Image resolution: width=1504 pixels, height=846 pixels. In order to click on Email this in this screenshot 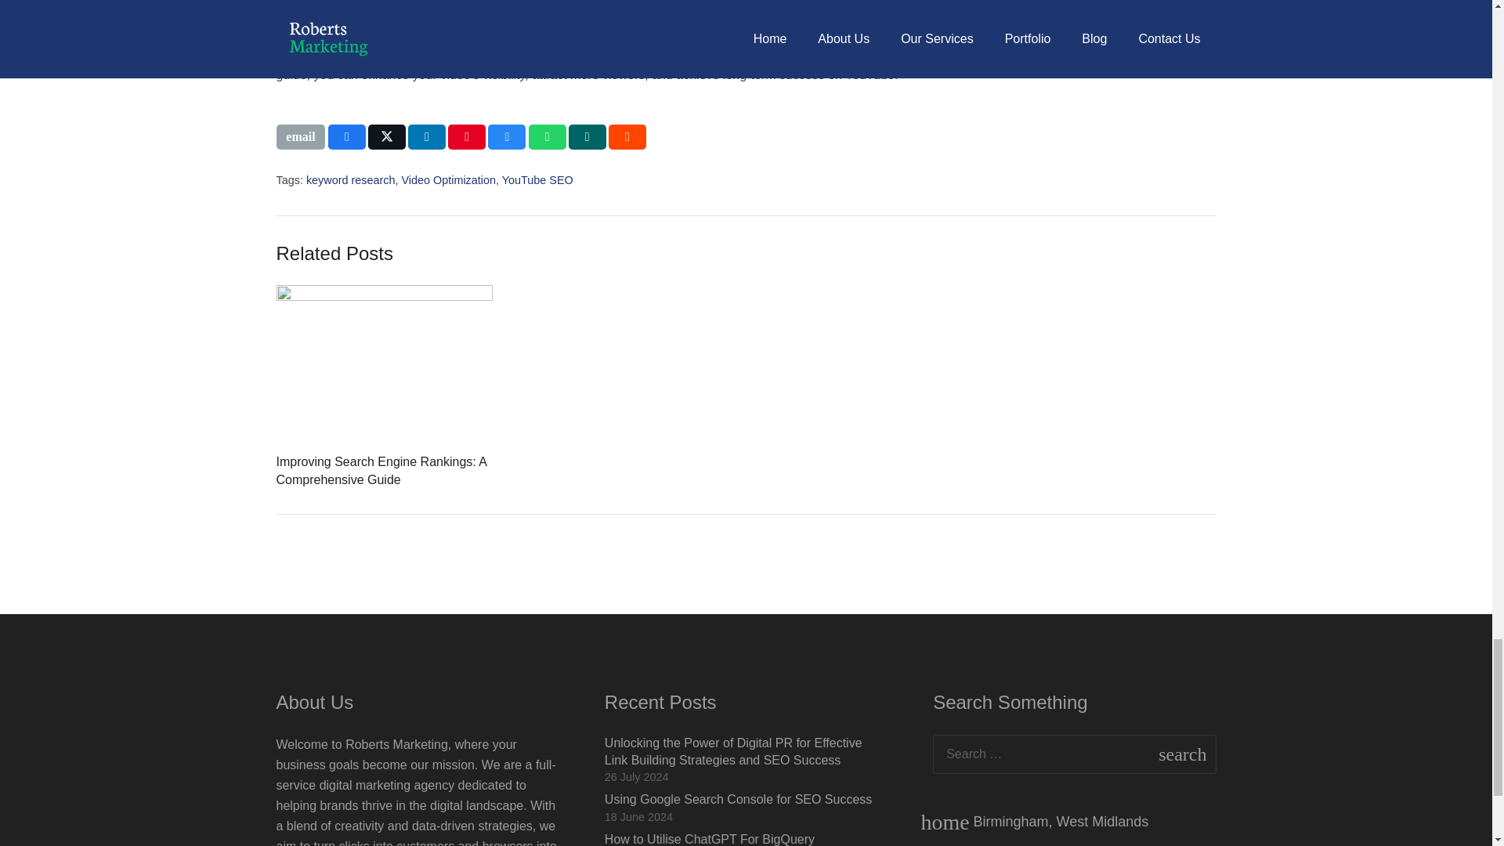, I will do `click(299, 136)`.